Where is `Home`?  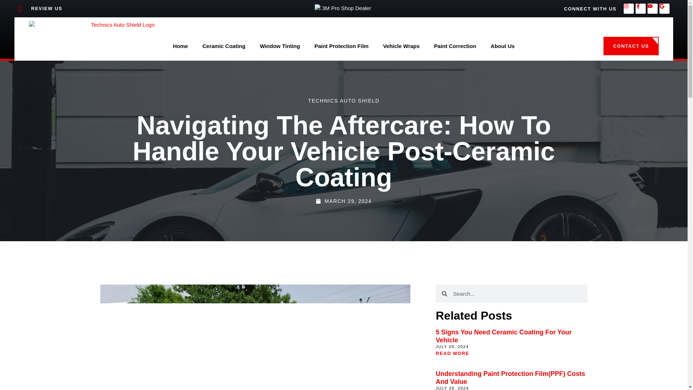
Home is located at coordinates (180, 46).